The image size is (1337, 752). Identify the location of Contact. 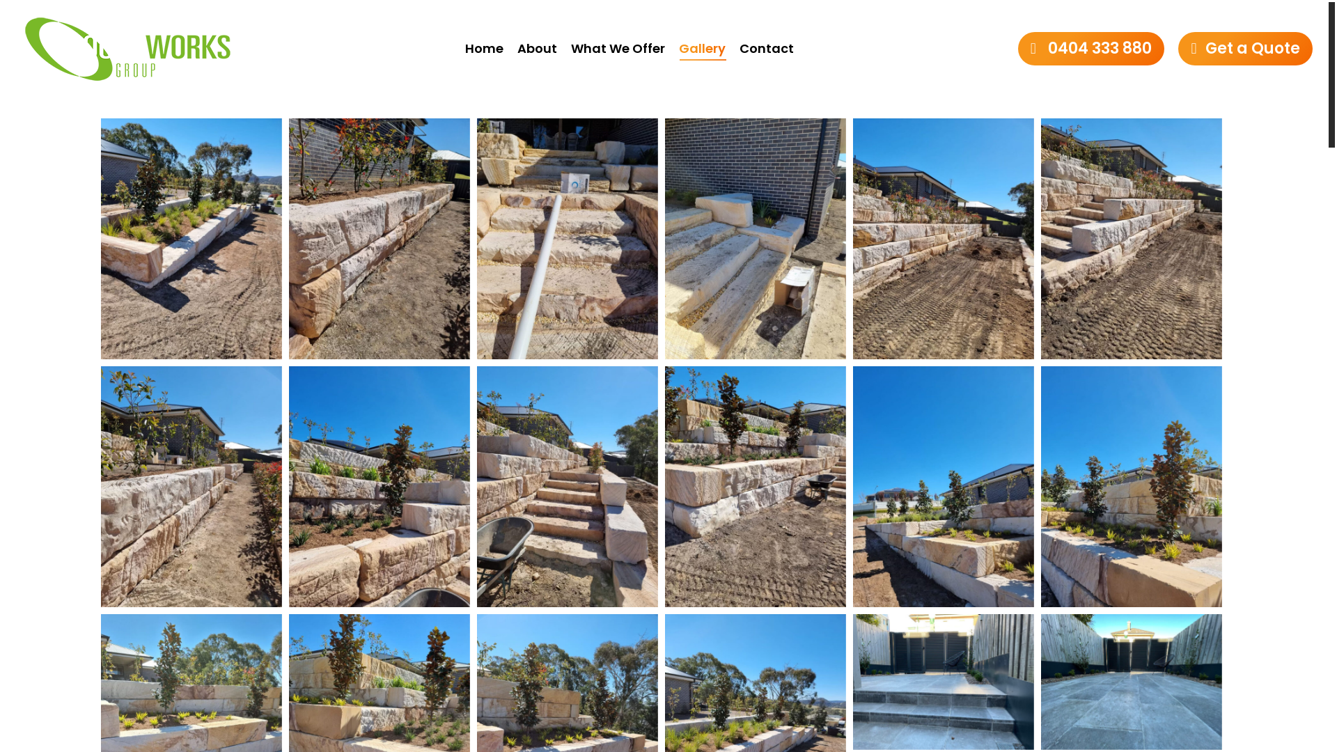
(767, 49).